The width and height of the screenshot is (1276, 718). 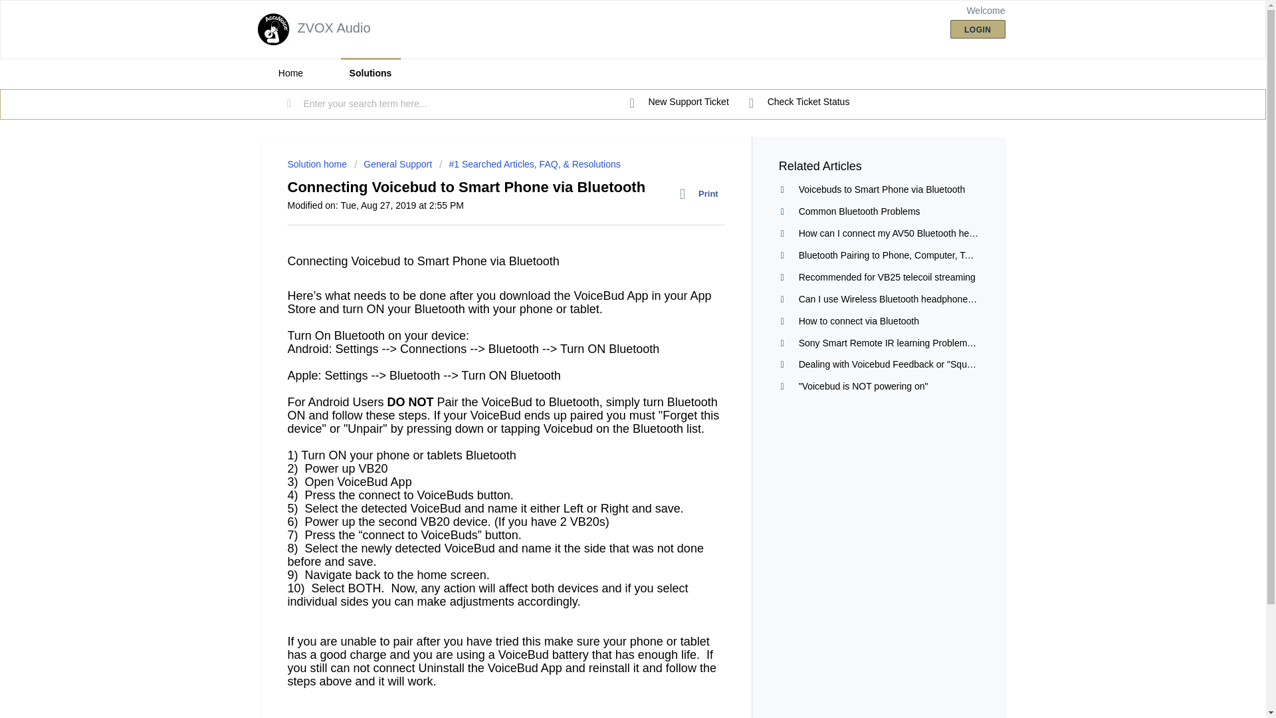 What do you see at coordinates (799, 102) in the screenshot?
I see `Check ticket status` at bounding box center [799, 102].